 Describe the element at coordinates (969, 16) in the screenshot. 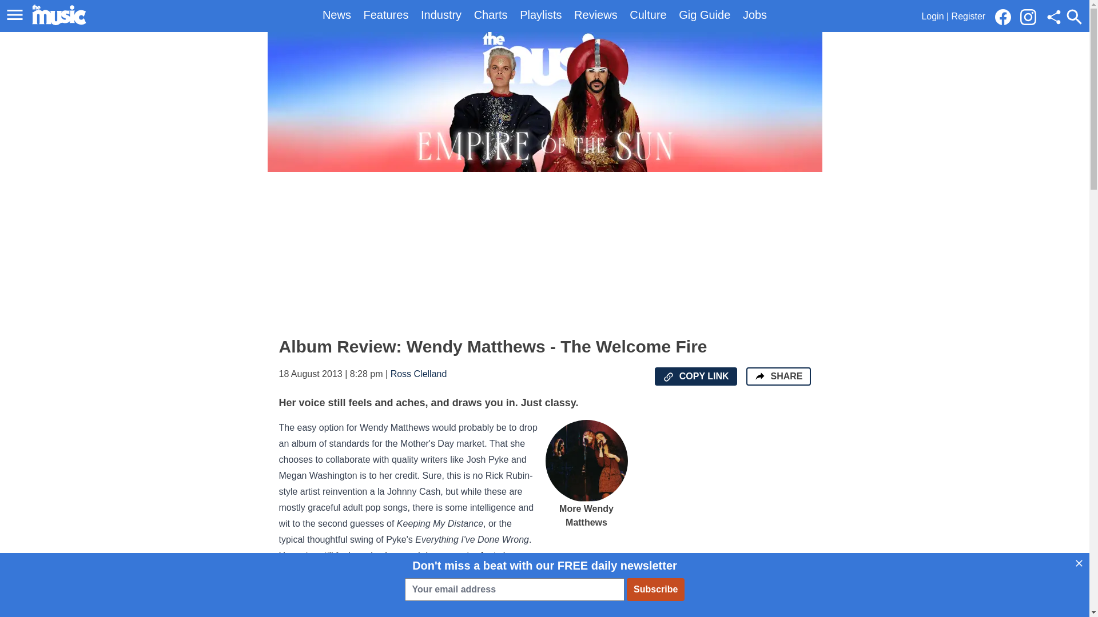

I see `Register` at that location.